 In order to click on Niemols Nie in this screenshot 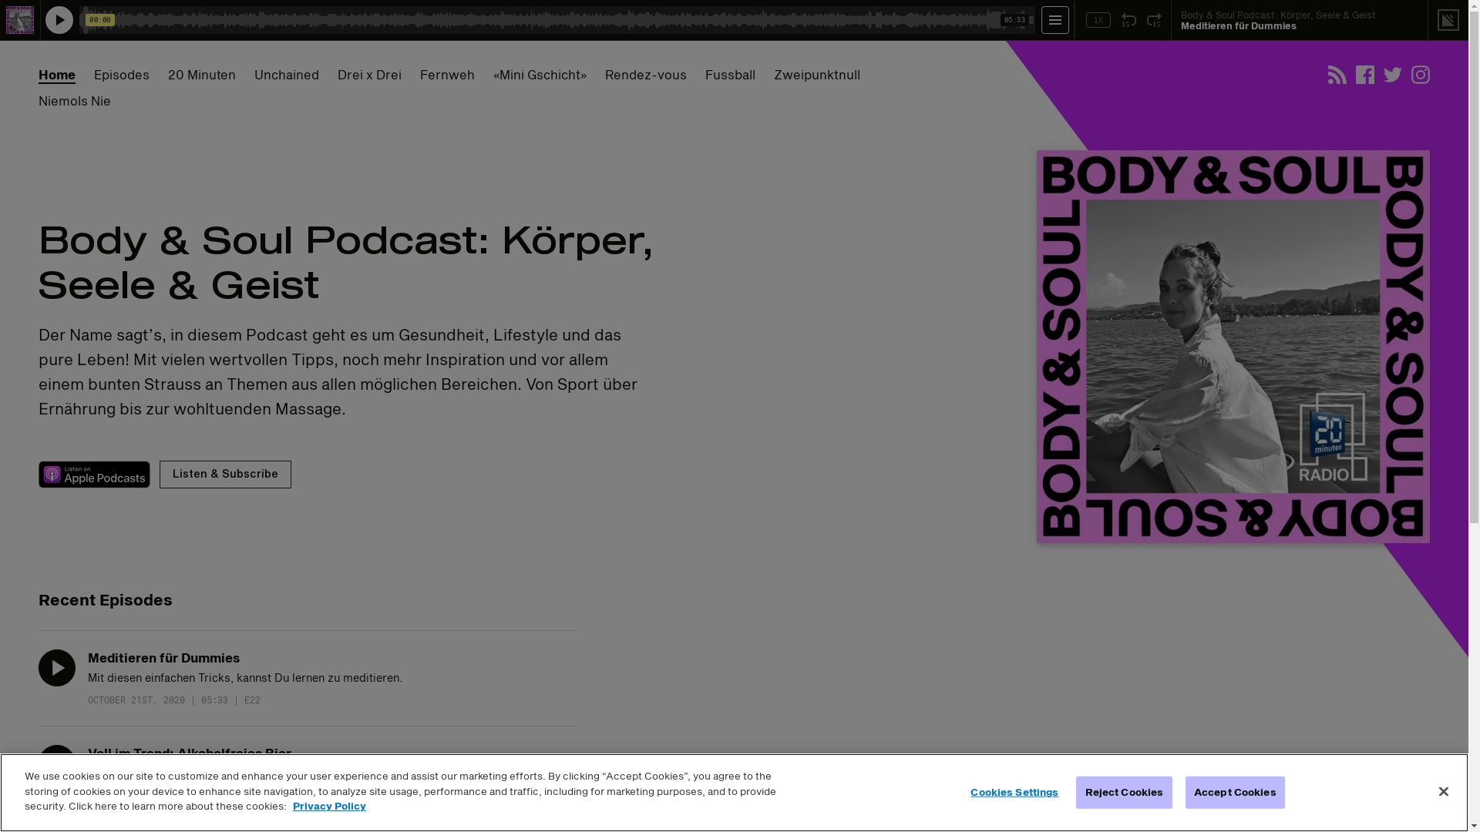, I will do `click(75, 101)`.